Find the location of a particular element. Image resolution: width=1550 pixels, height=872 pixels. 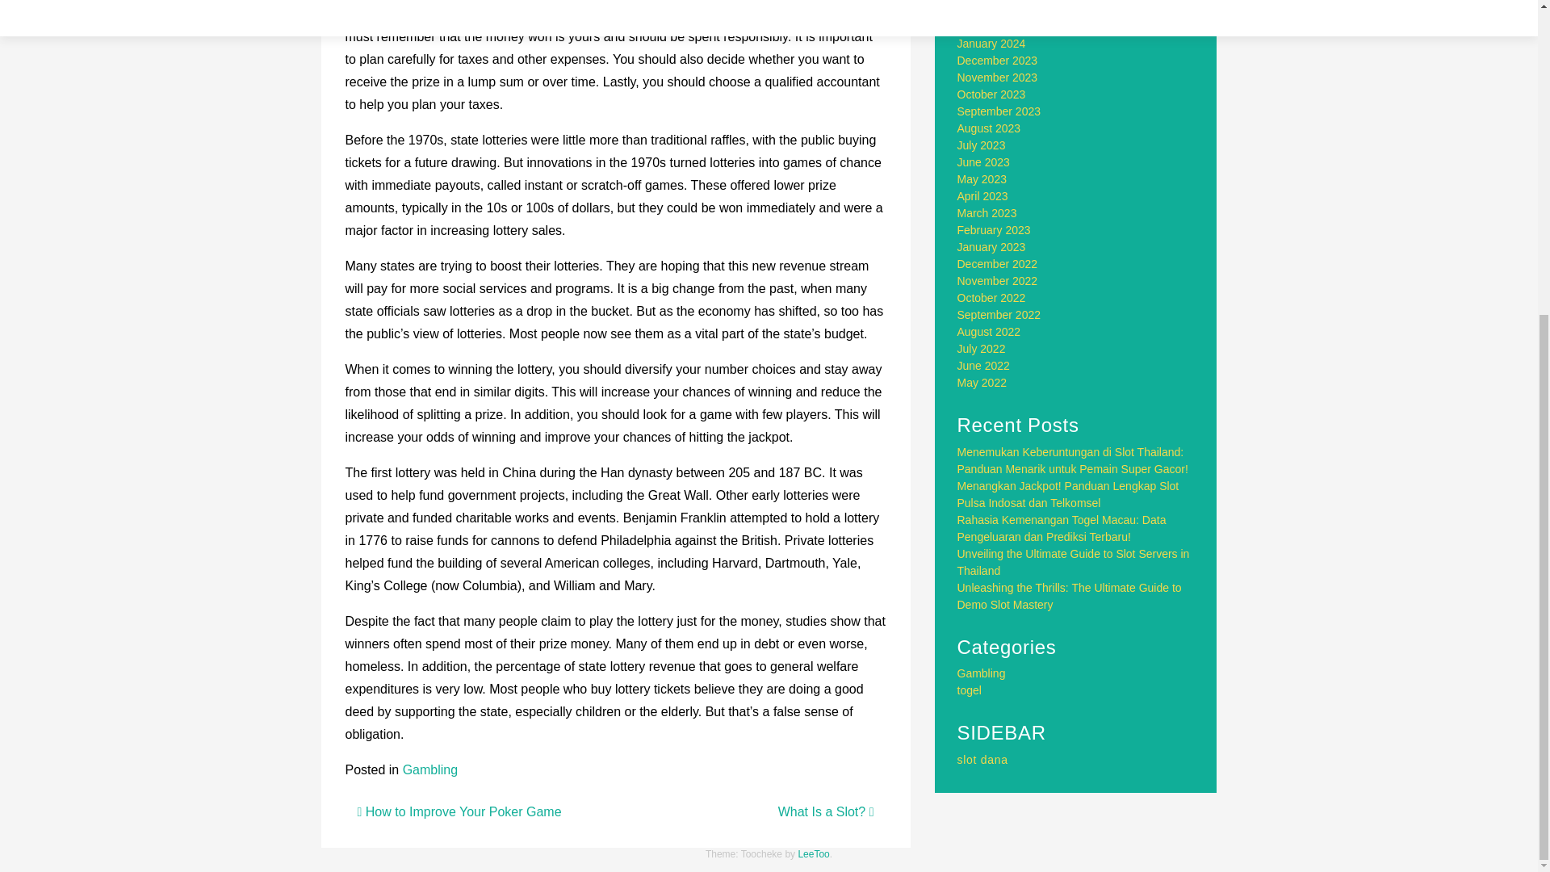

March 2024 is located at coordinates (987, 10).